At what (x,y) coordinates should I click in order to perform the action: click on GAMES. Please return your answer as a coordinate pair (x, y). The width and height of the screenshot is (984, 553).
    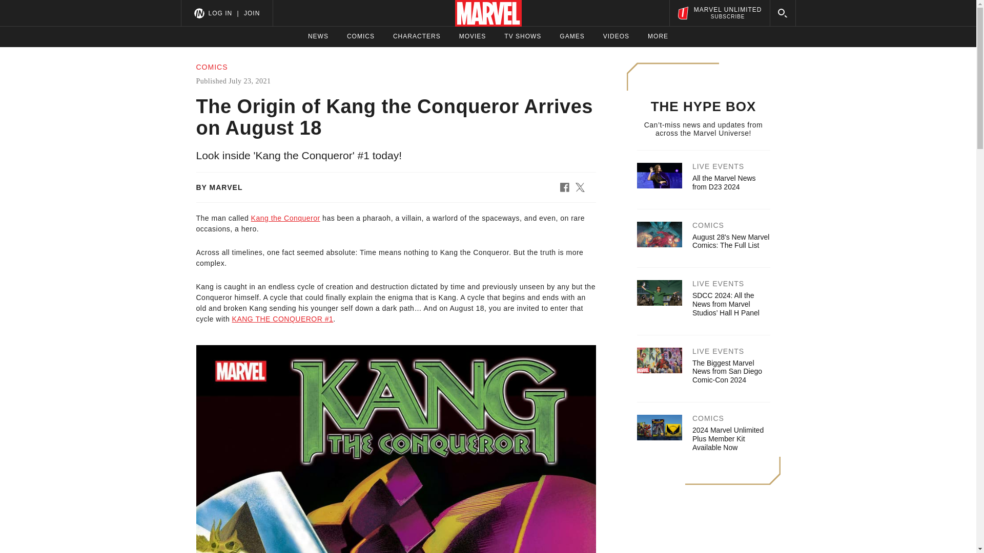
    Looking at the image, I should click on (658, 36).